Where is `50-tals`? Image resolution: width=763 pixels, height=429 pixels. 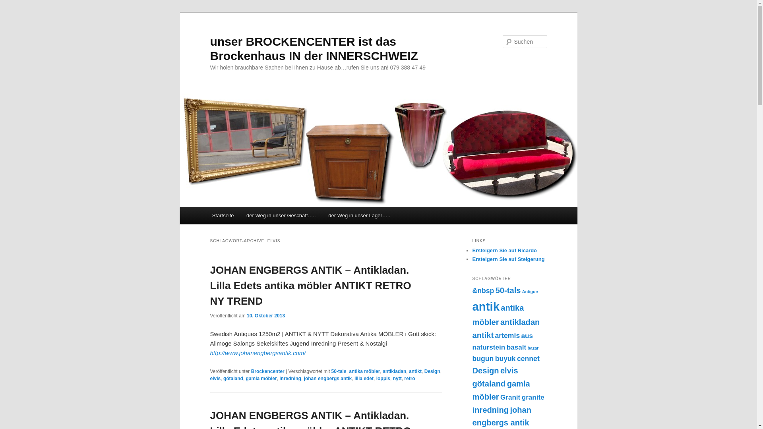
50-tals is located at coordinates (339, 371).